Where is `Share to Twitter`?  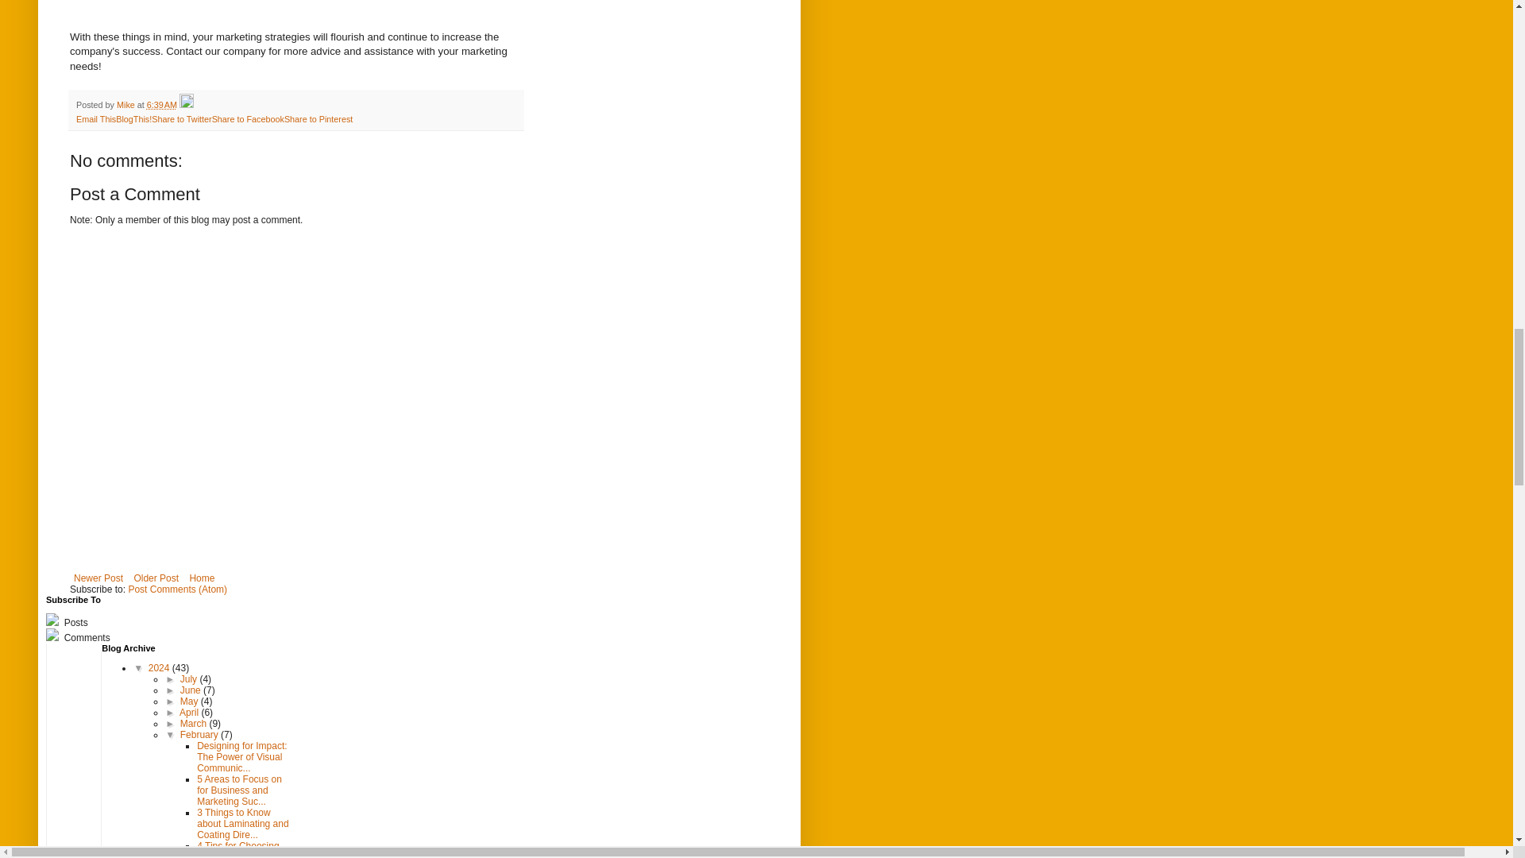
Share to Twitter is located at coordinates (181, 118).